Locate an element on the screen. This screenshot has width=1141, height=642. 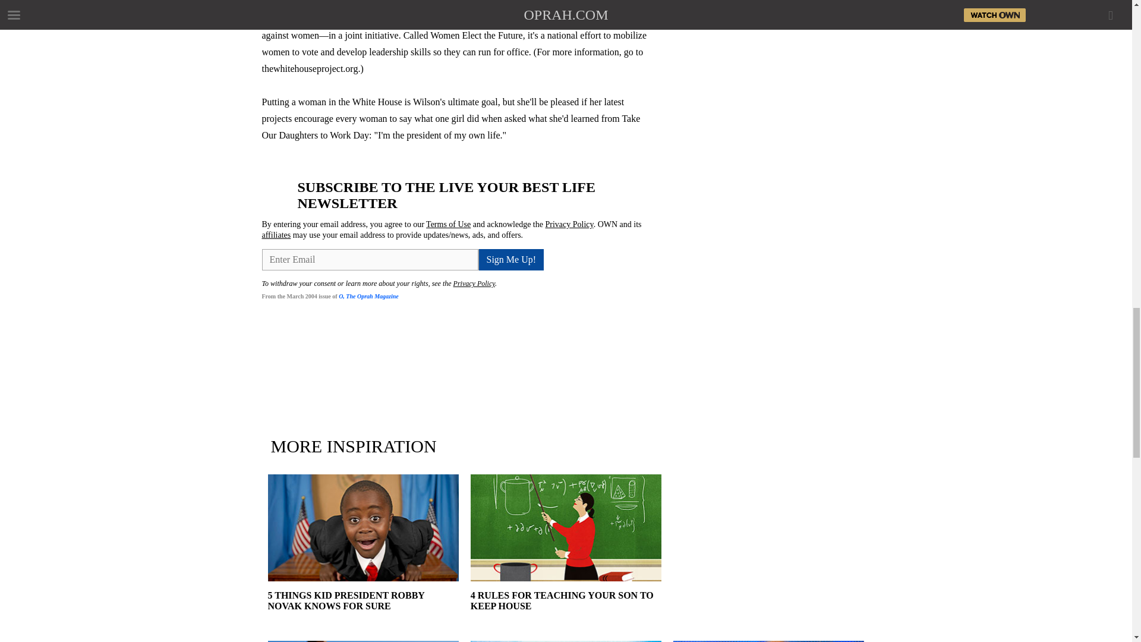
O, The Oprah Magazine is located at coordinates (368, 296).